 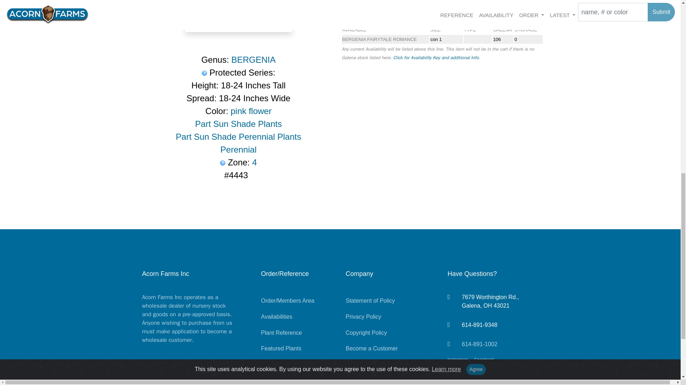 I want to click on Part Sun Shade Perennial Plants, so click(x=238, y=137).